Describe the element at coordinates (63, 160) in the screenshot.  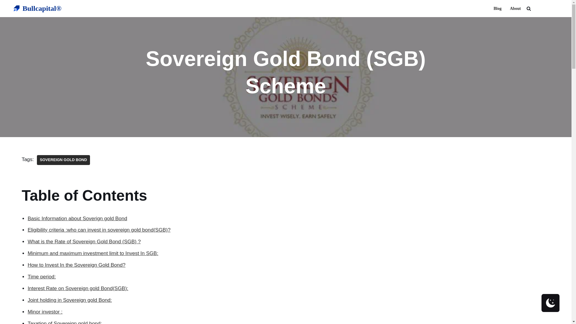
I see `Sovereign gold bond` at that location.